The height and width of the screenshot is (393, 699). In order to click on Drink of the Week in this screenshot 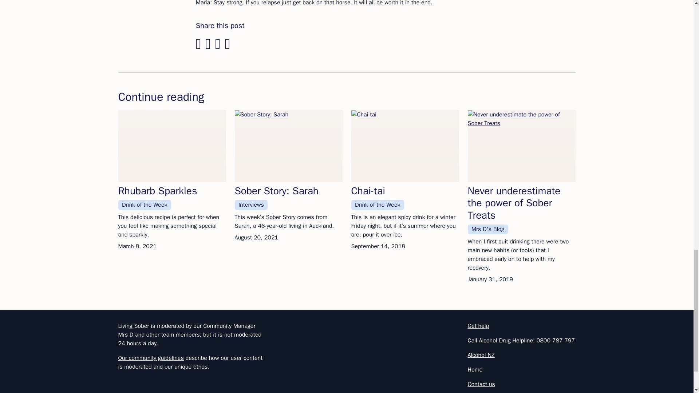, I will do `click(377, 205)`.